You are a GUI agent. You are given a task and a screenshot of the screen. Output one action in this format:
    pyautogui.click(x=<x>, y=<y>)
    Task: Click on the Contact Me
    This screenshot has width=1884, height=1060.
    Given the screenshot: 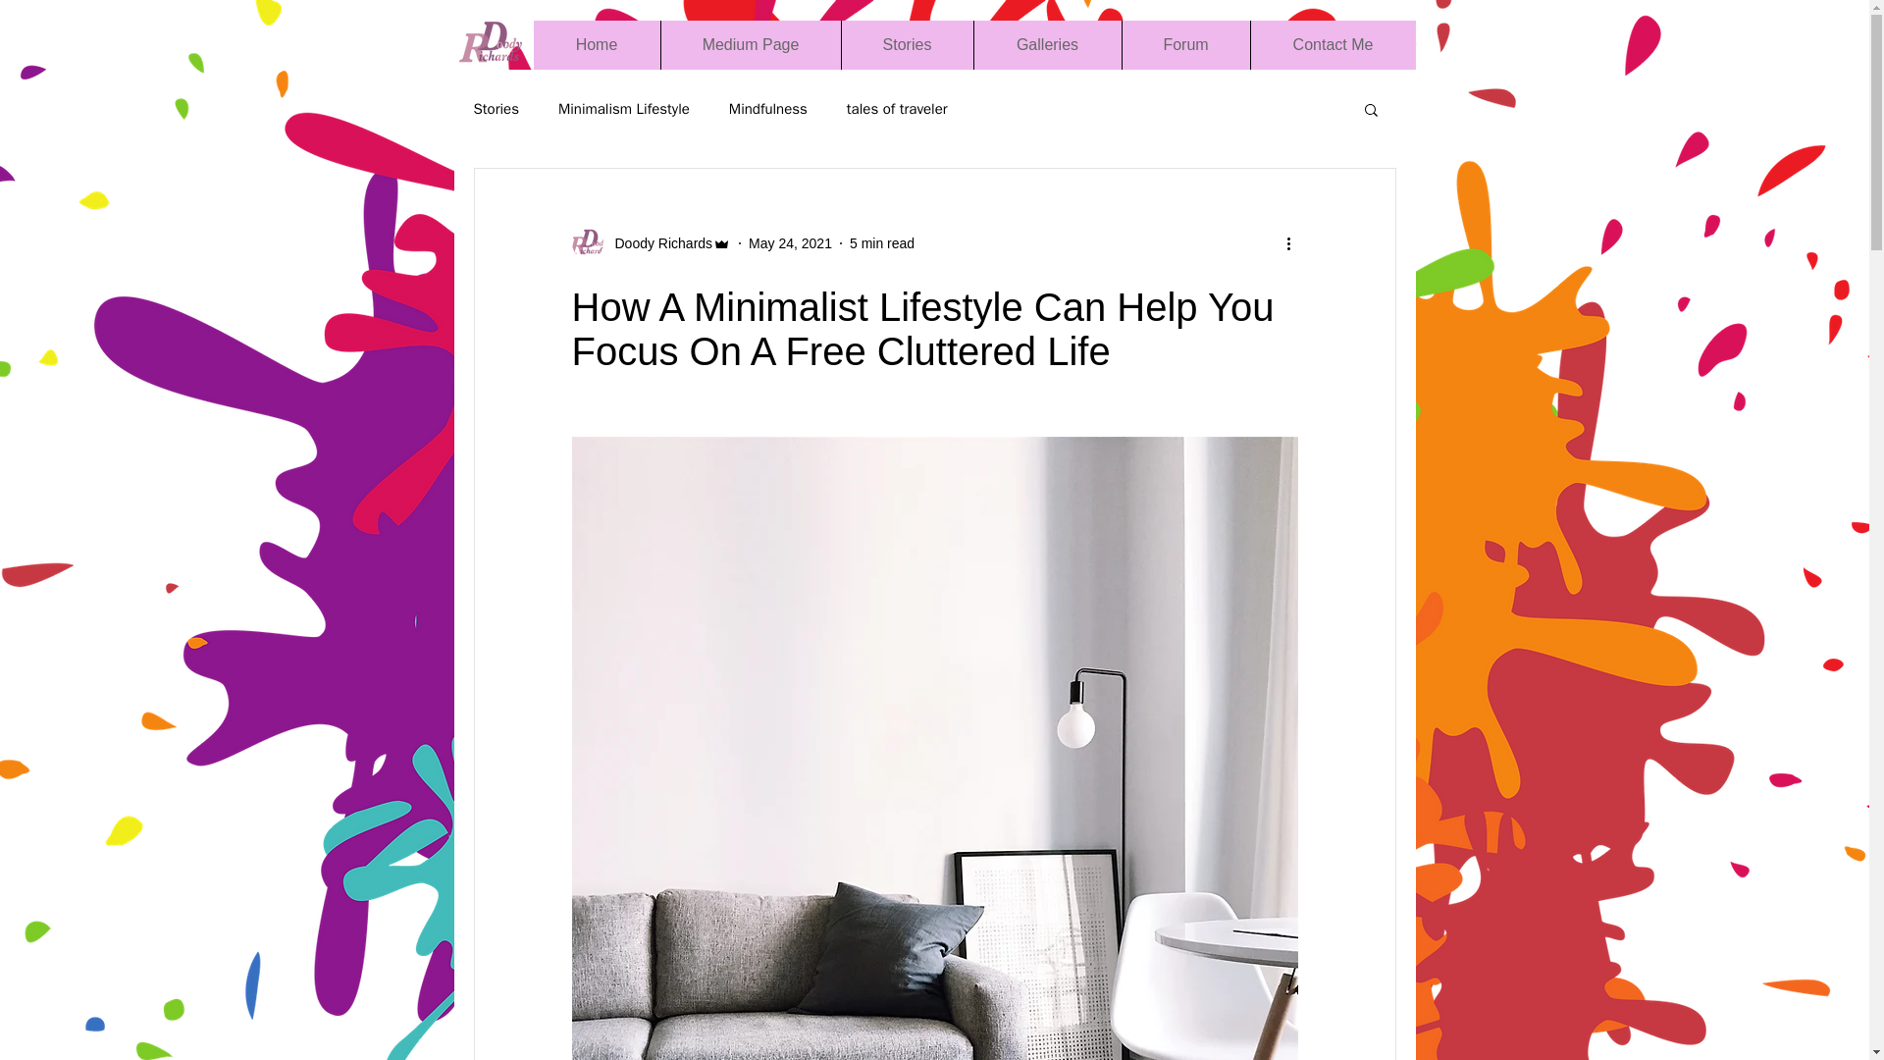 What is the action you would take?
    pyautogui.click(x=1333, y=45)
    